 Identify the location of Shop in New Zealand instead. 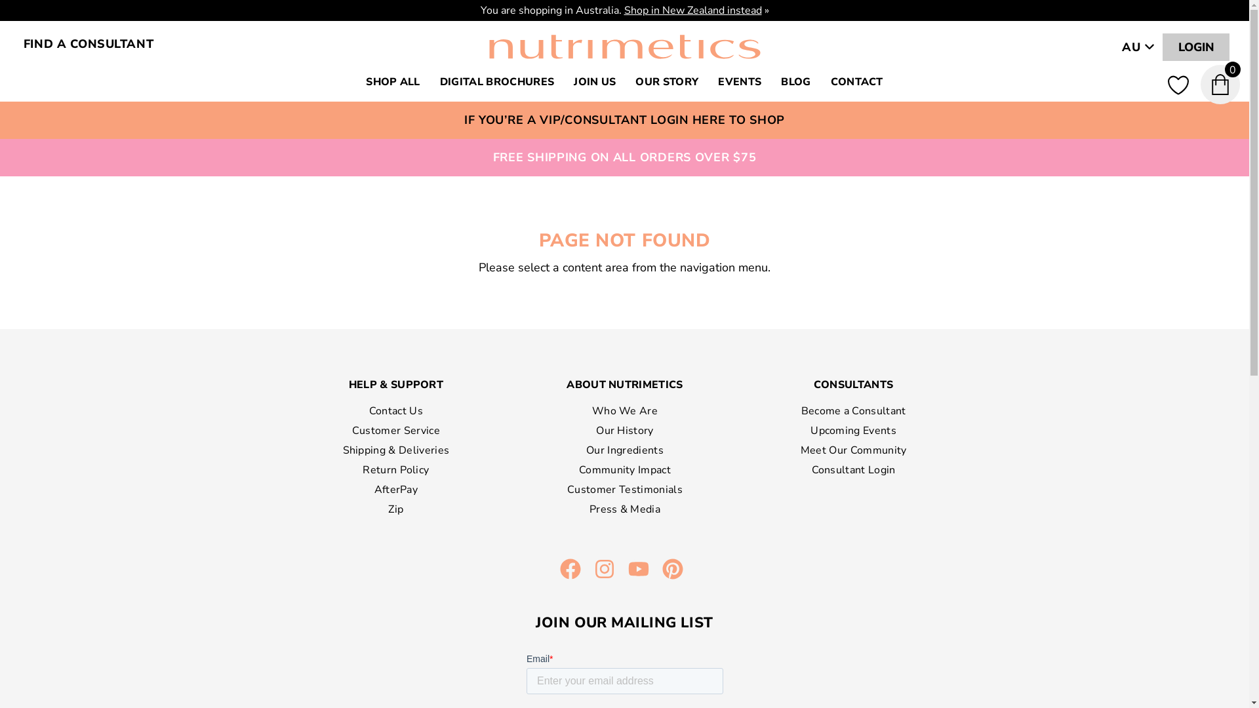
(693, 10).